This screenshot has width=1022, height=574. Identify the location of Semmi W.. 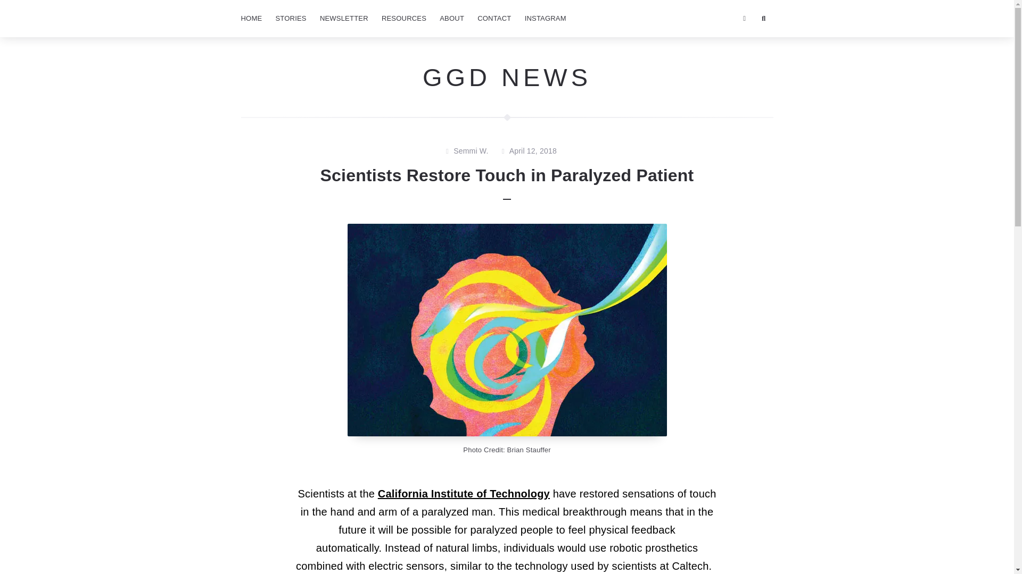
(471, 151).